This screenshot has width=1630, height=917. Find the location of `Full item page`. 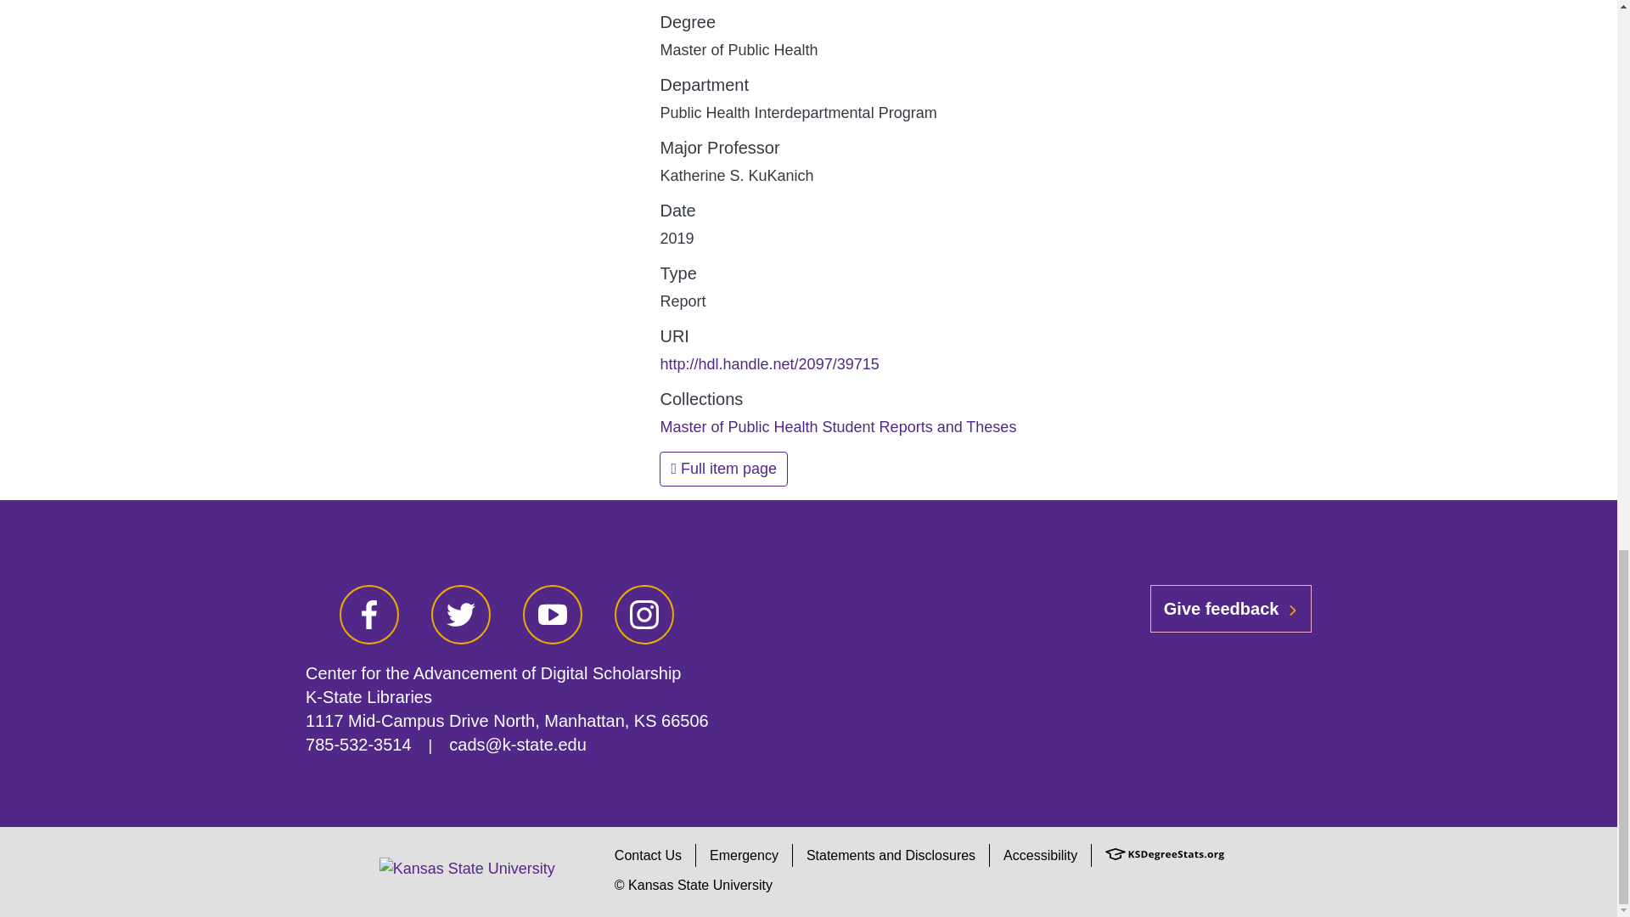

Full item page is located at coordinates (723, 469).